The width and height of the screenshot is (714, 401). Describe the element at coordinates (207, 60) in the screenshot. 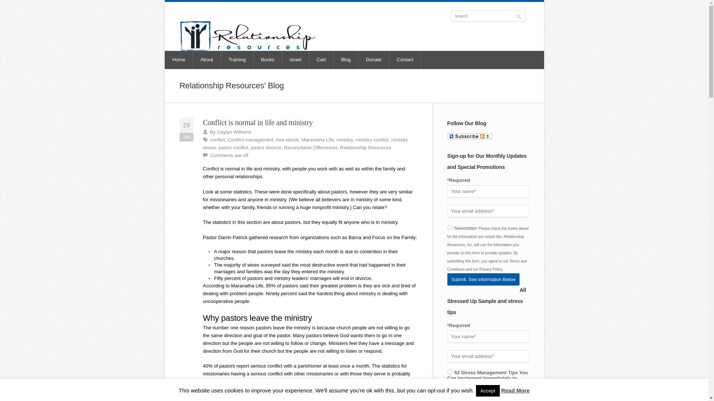

I see `About` at that location.